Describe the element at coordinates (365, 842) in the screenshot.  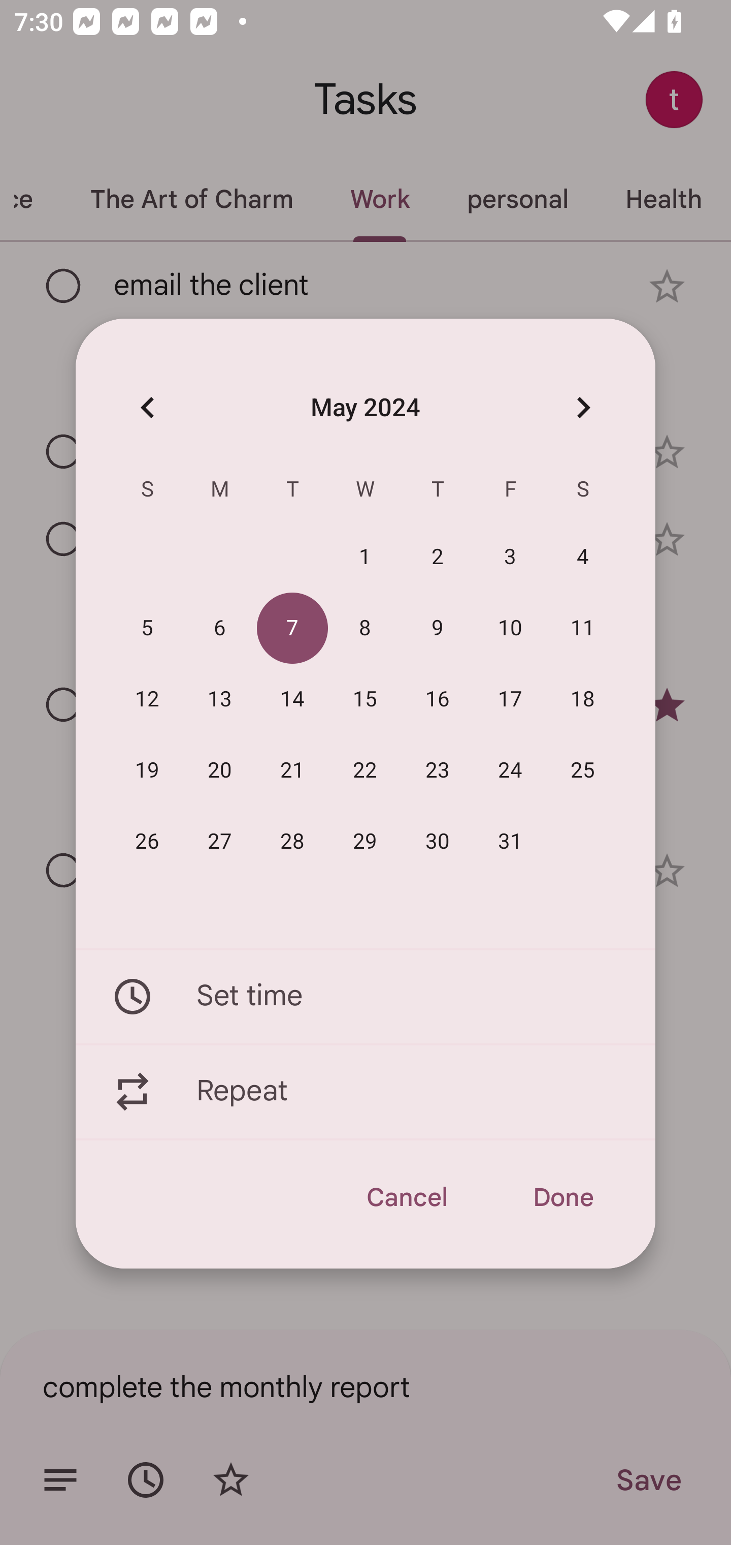
I see `29 29 May 2024` at that location.